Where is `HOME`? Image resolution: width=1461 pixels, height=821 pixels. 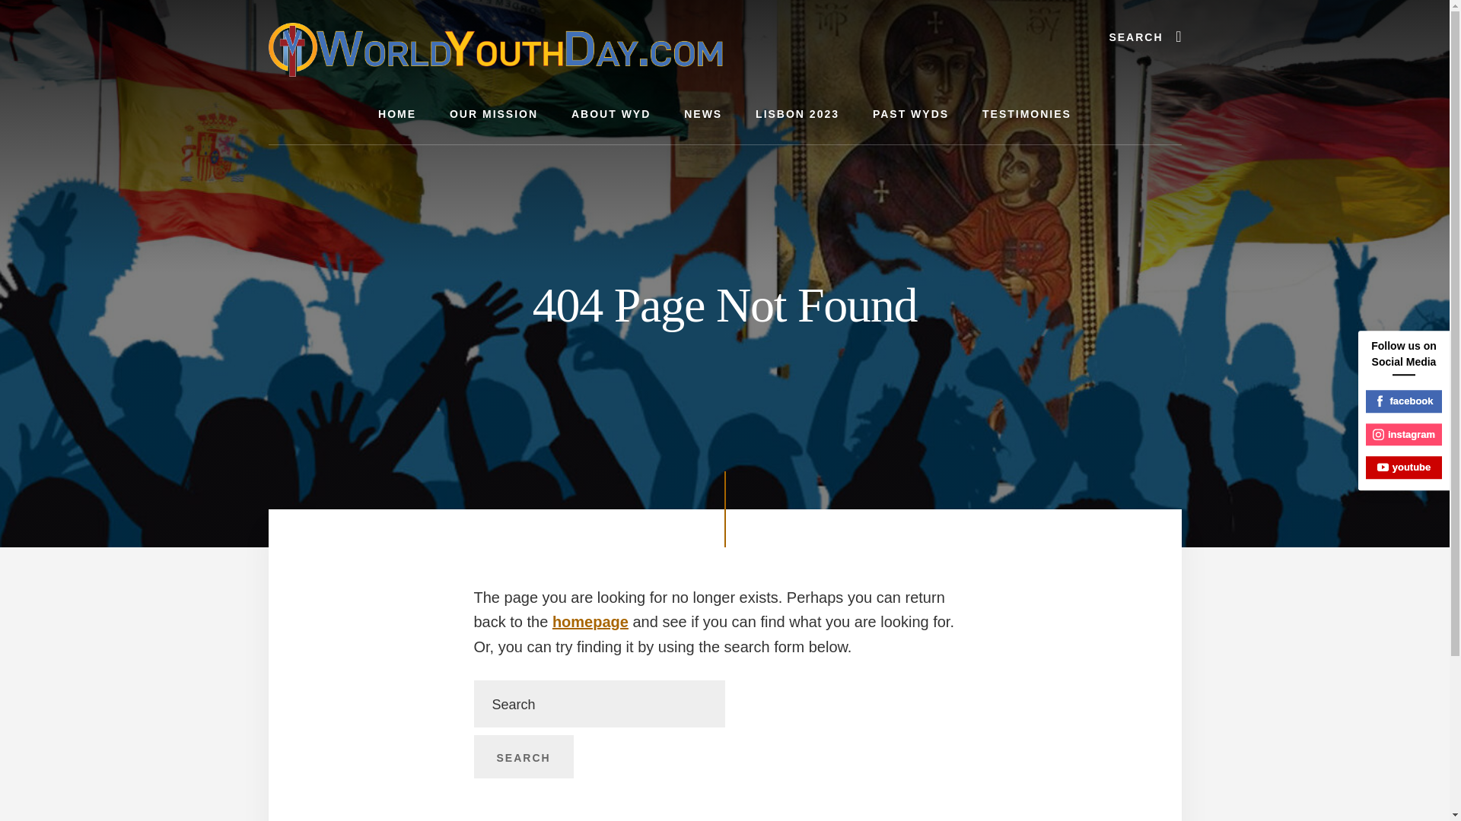
HOME is located at coordinates (396, 114).